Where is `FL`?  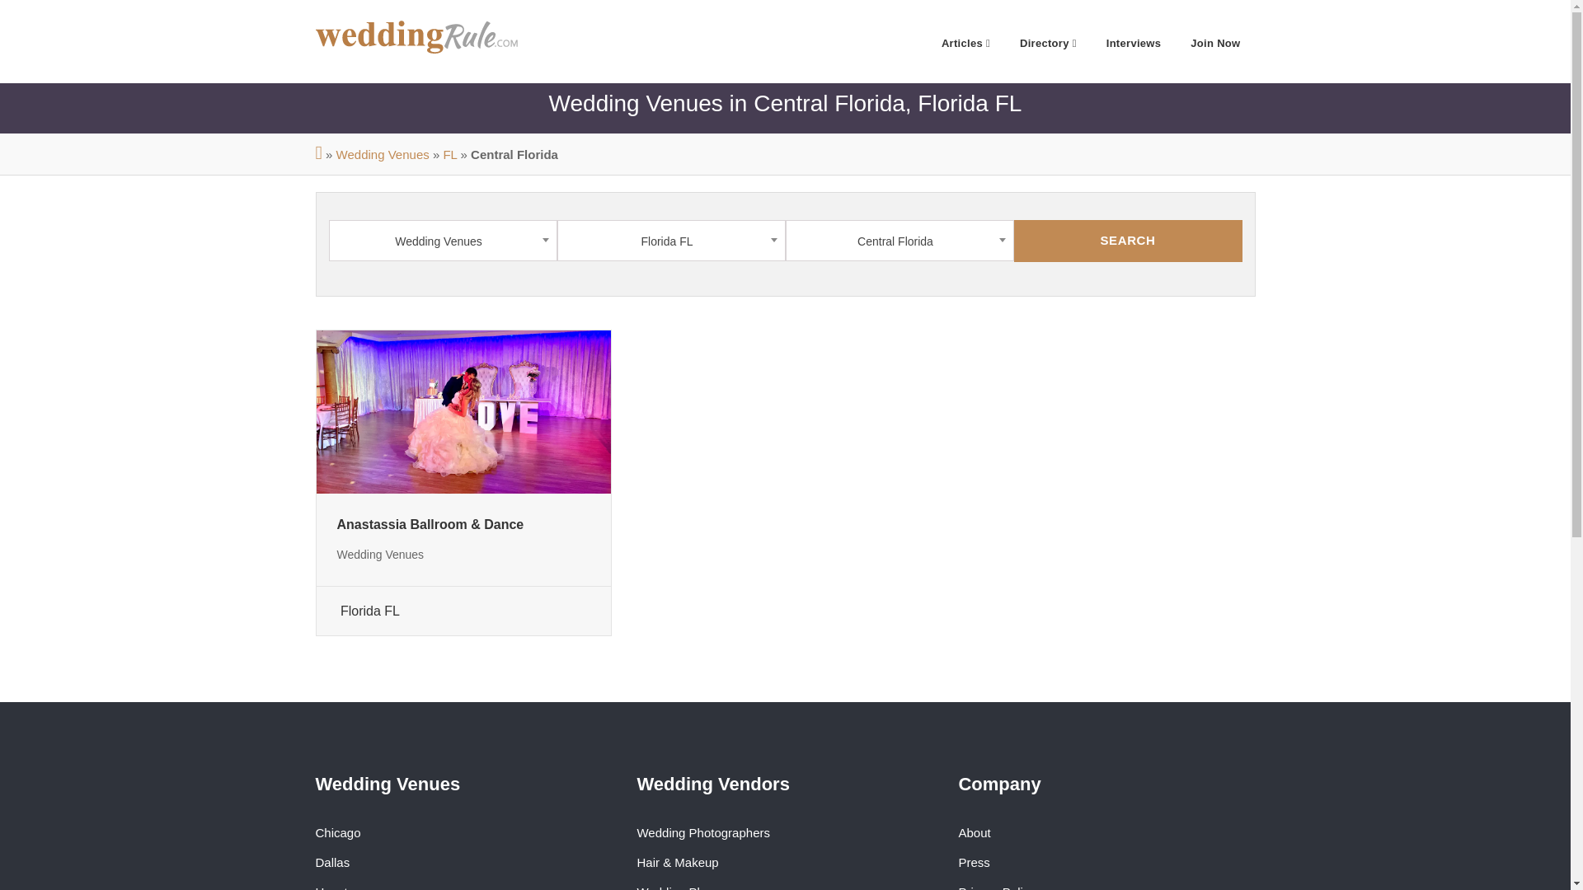 FL is located at coordinates (450, 154).